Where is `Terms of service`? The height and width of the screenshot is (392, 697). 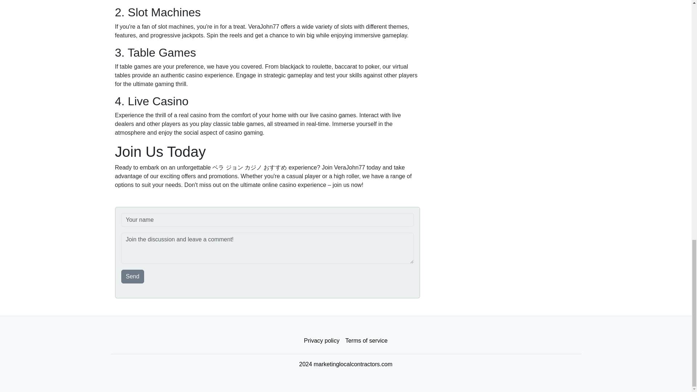 Terms of service is located at coordinates (366, 341).